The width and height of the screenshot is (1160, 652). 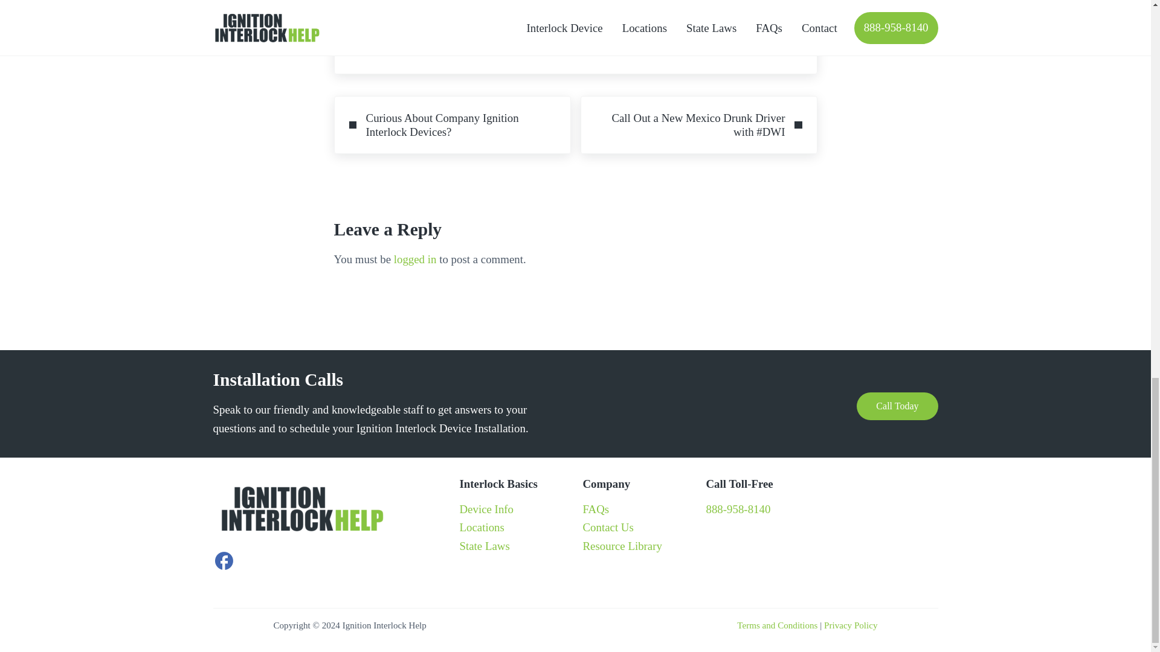 I want to click on Terms and Conditions, so click(x=777, y=625).